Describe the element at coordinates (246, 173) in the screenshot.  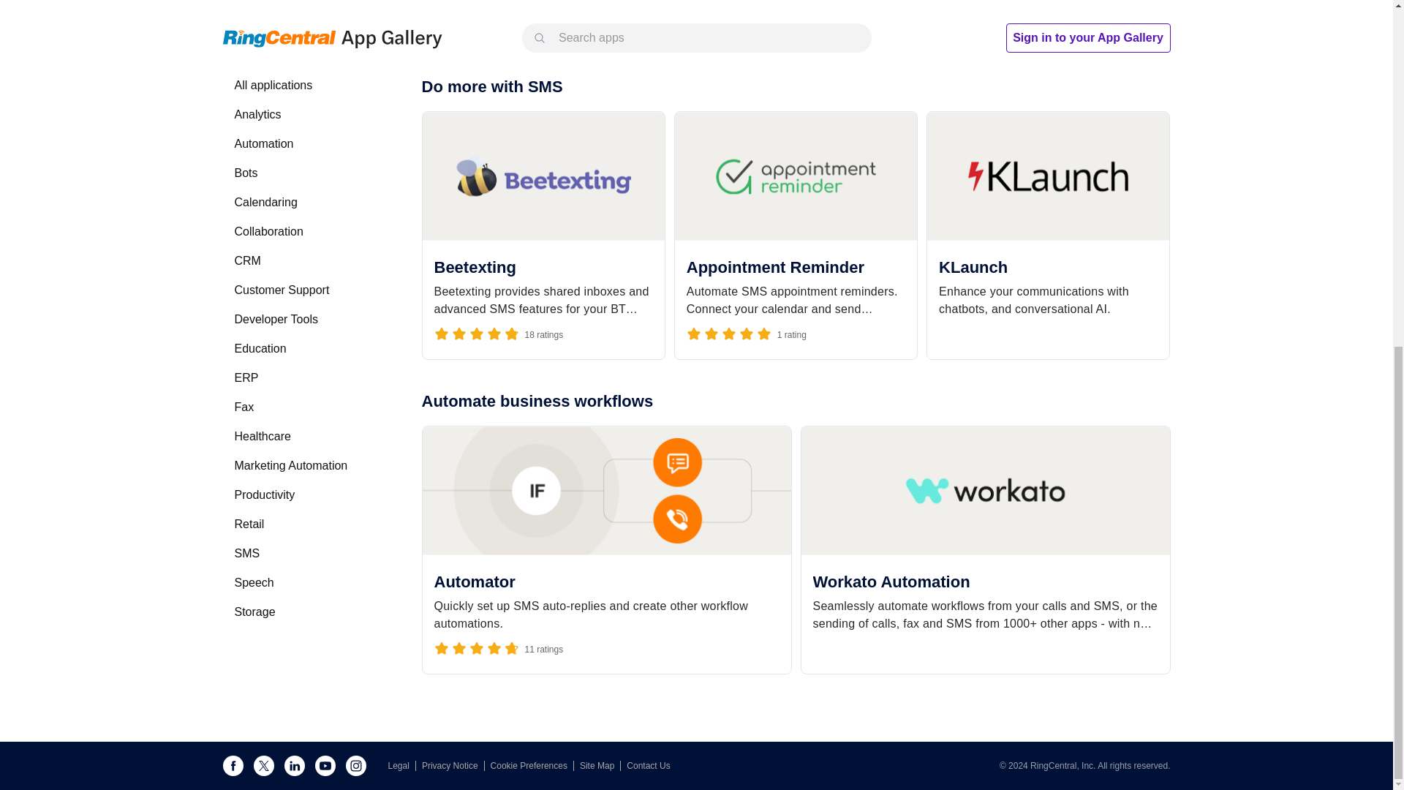
I see `Bots` at that location.